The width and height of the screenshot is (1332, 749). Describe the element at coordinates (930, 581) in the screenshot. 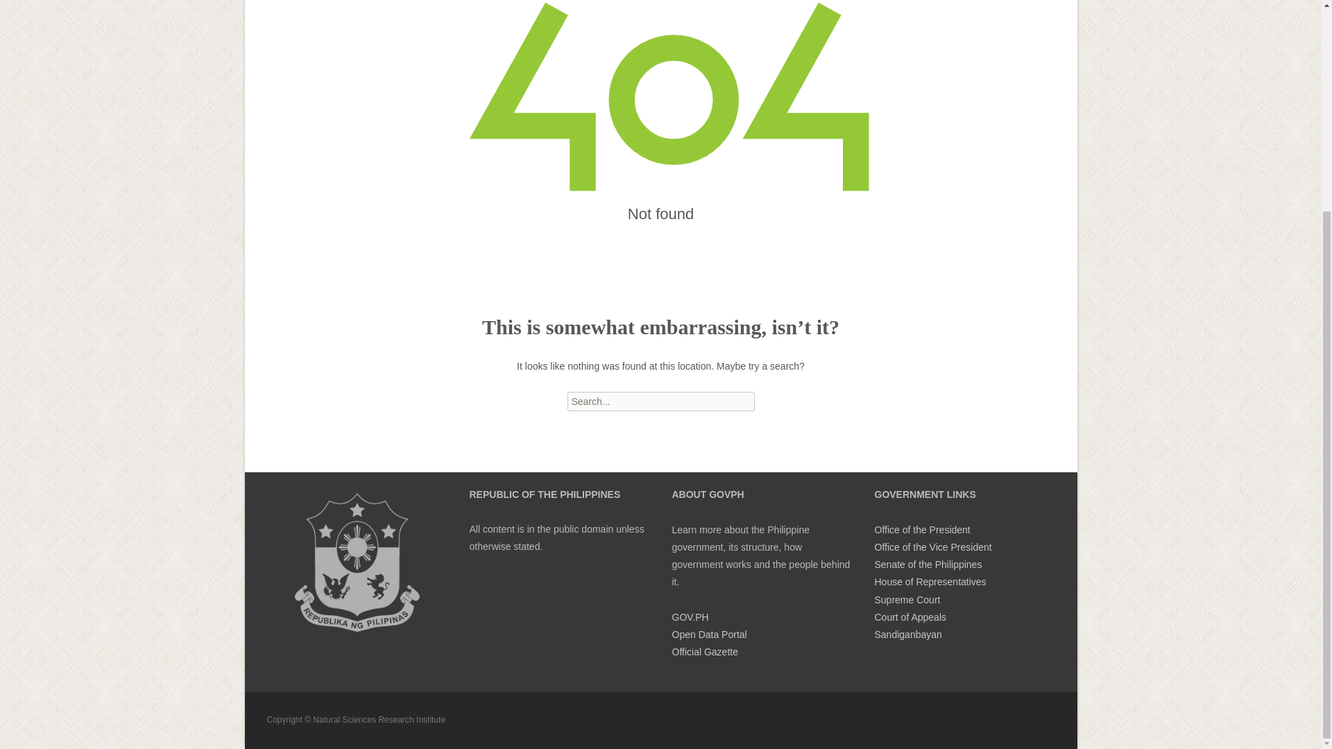

I see `House of Representatives` at that location.